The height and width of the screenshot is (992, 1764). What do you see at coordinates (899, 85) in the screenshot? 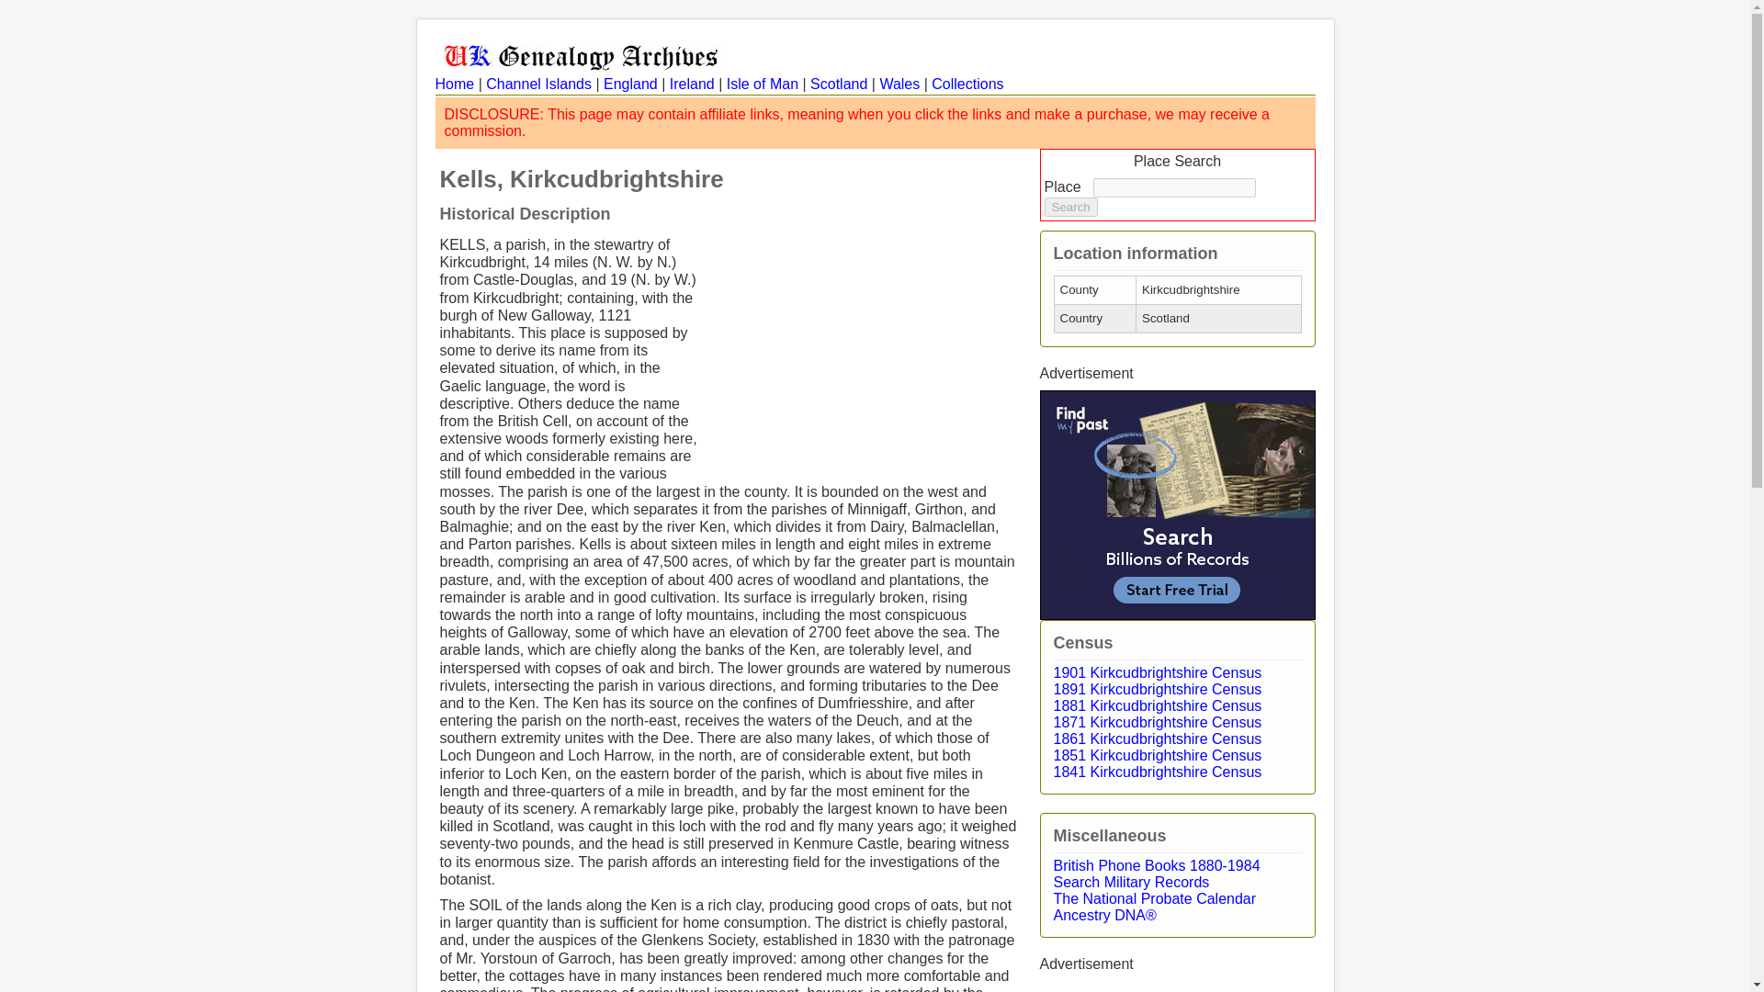
I see `Wales` at bounding box center [899, 85].